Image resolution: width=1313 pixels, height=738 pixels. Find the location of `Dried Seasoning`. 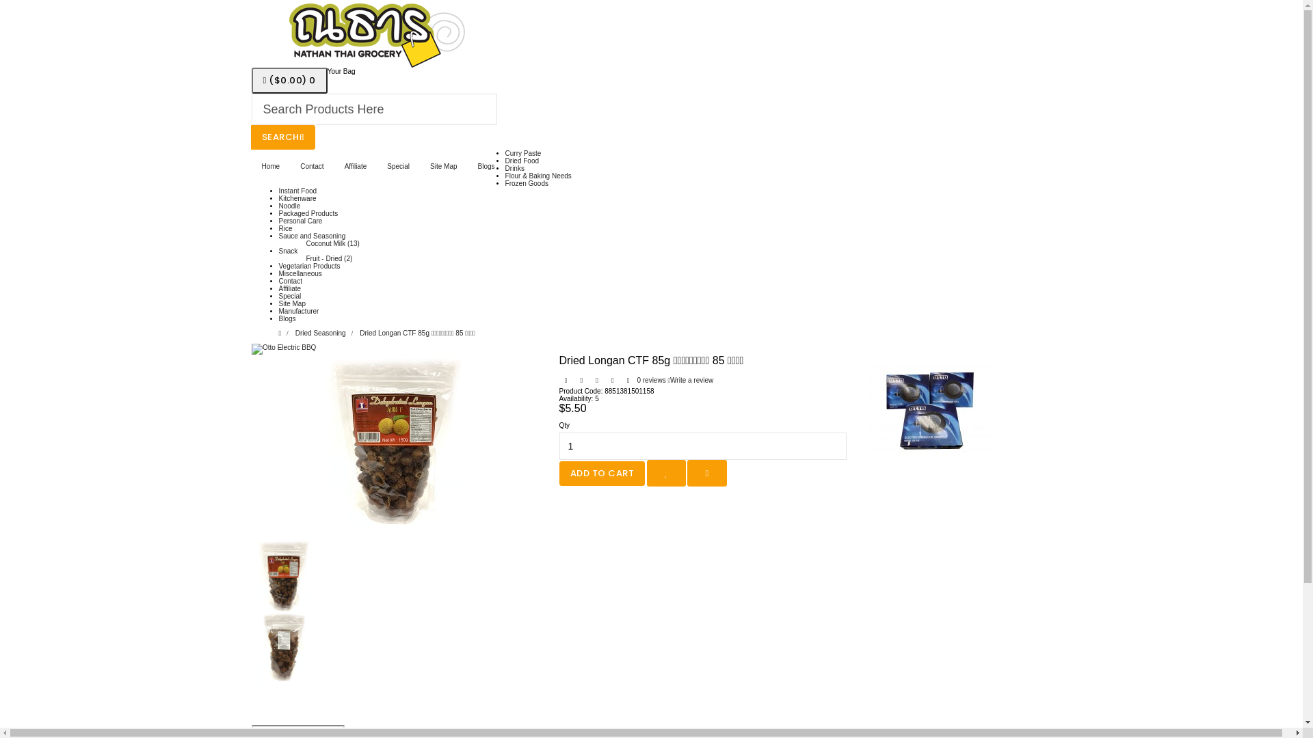

Dried Seasoning is located at coordinates (321, 333).